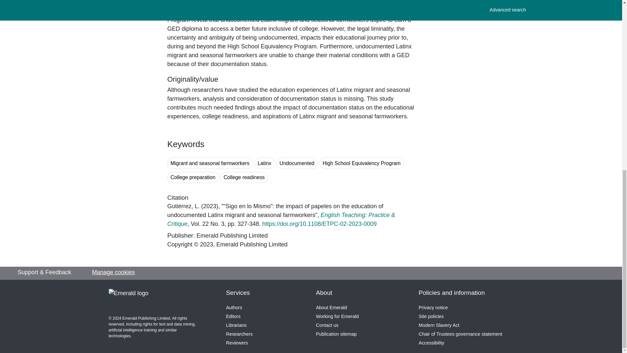 This screenshot has width=627, height=353. What do you see at coordinates (236, 325) in the screenshot?
I see `Librarians` at bounding box center [236, 325].